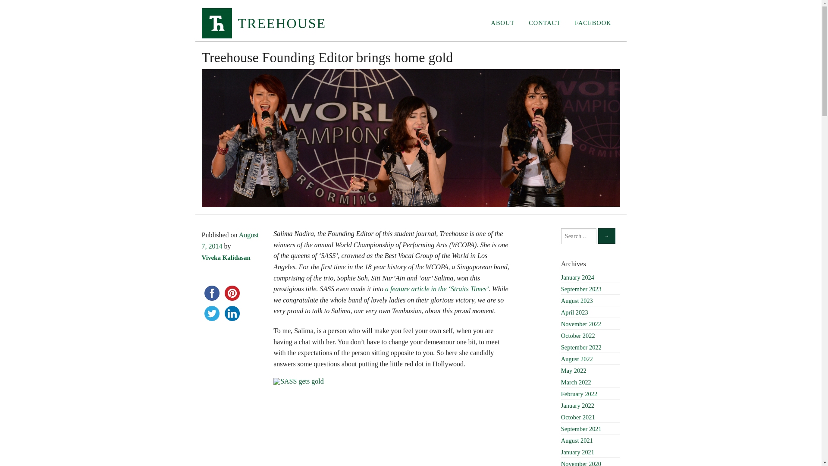 The image size is (828, 466). Describe the element at coordinates (591, 324) in the screenshot. I see `November 2022` at that location.